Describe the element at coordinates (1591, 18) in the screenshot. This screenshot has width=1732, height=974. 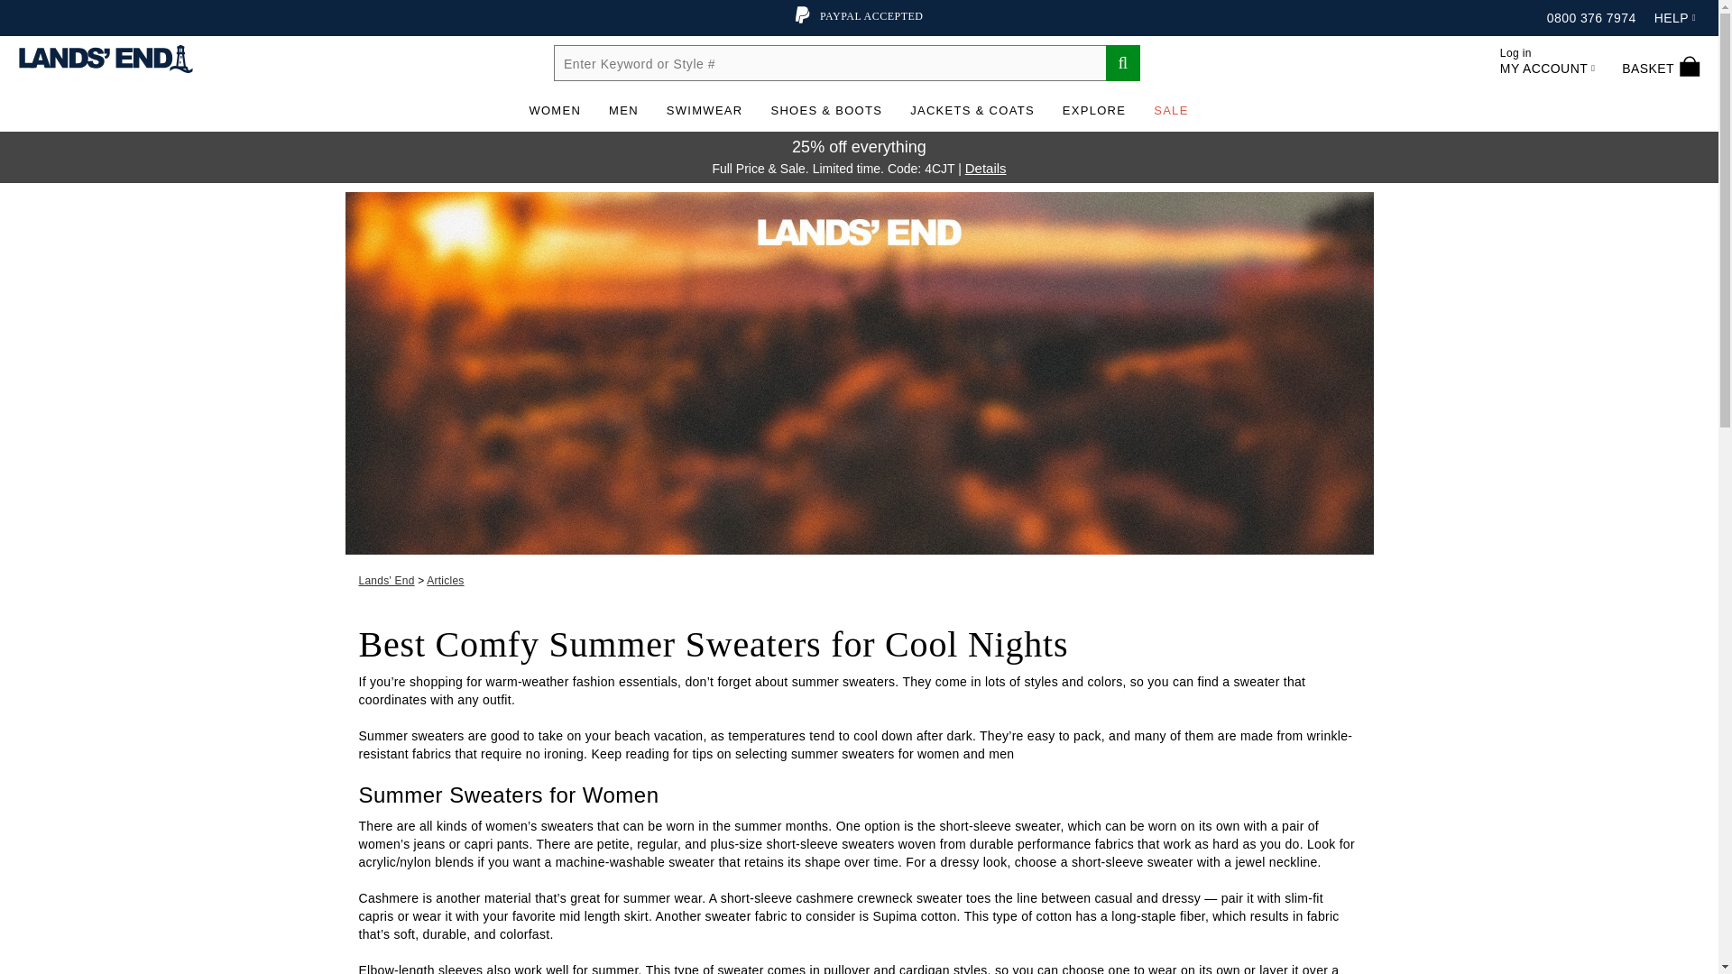
I see `WOMEN` at that location.